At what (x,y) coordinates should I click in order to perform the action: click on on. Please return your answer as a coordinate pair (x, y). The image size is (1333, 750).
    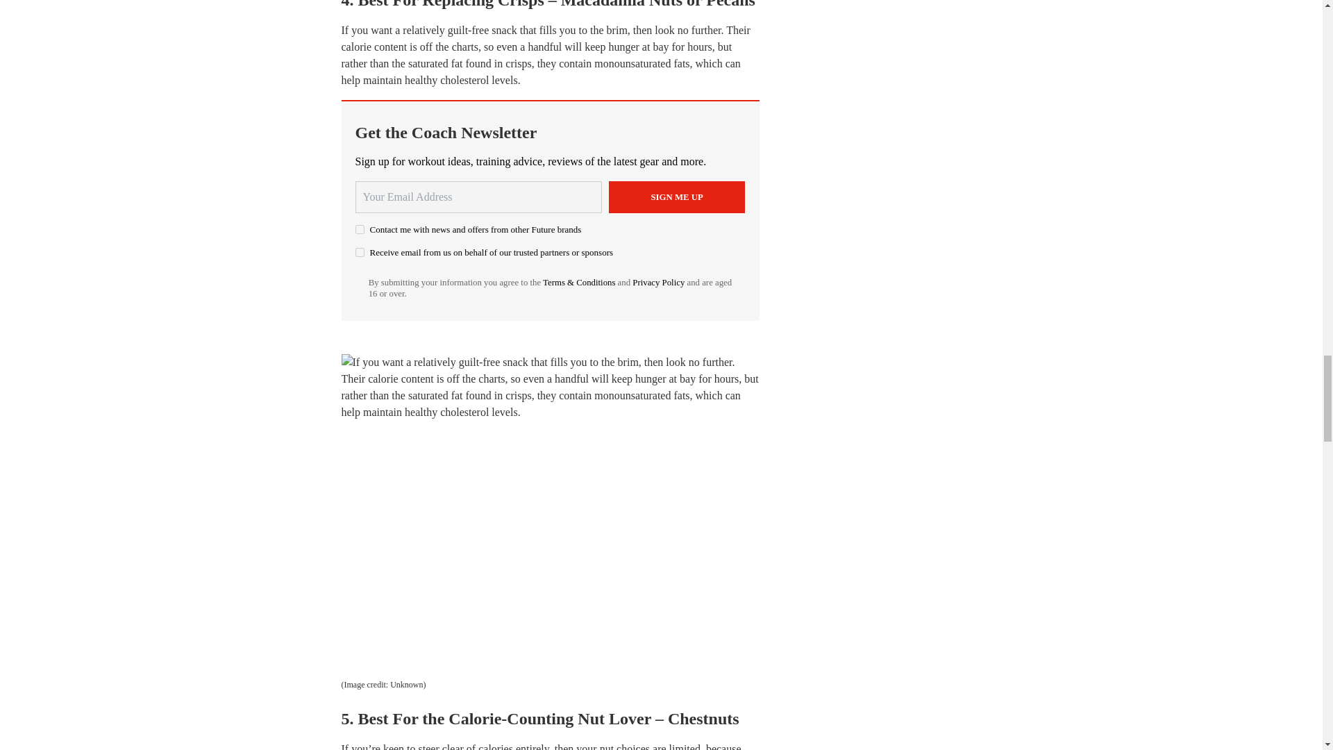
    Looking at the image, I should click on (360, 229).